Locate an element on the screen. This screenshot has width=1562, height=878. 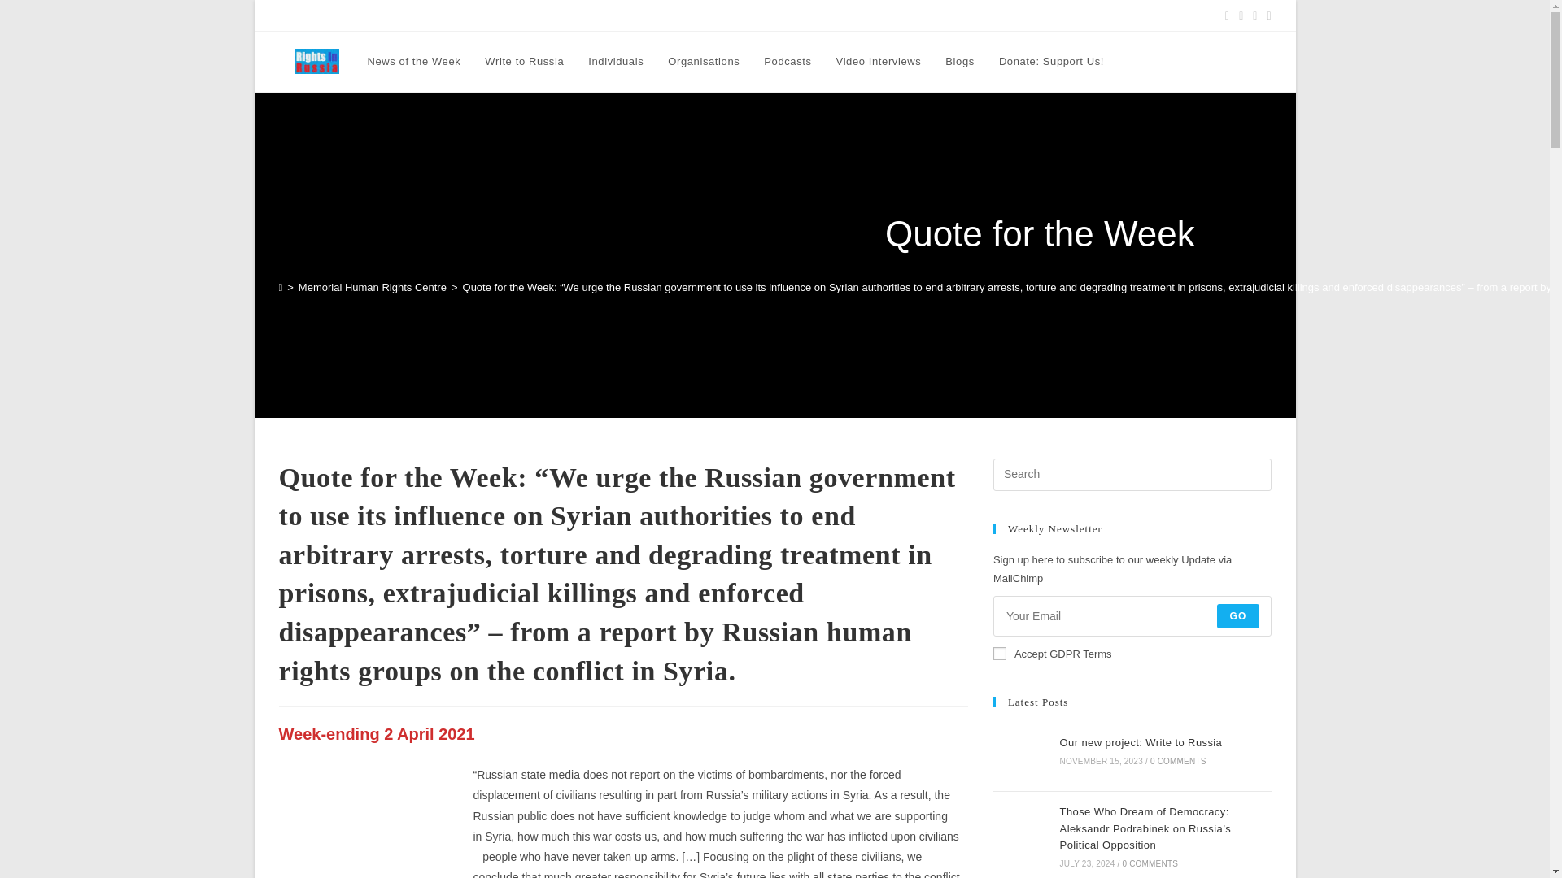
About us is located at coordinates (759, 15).